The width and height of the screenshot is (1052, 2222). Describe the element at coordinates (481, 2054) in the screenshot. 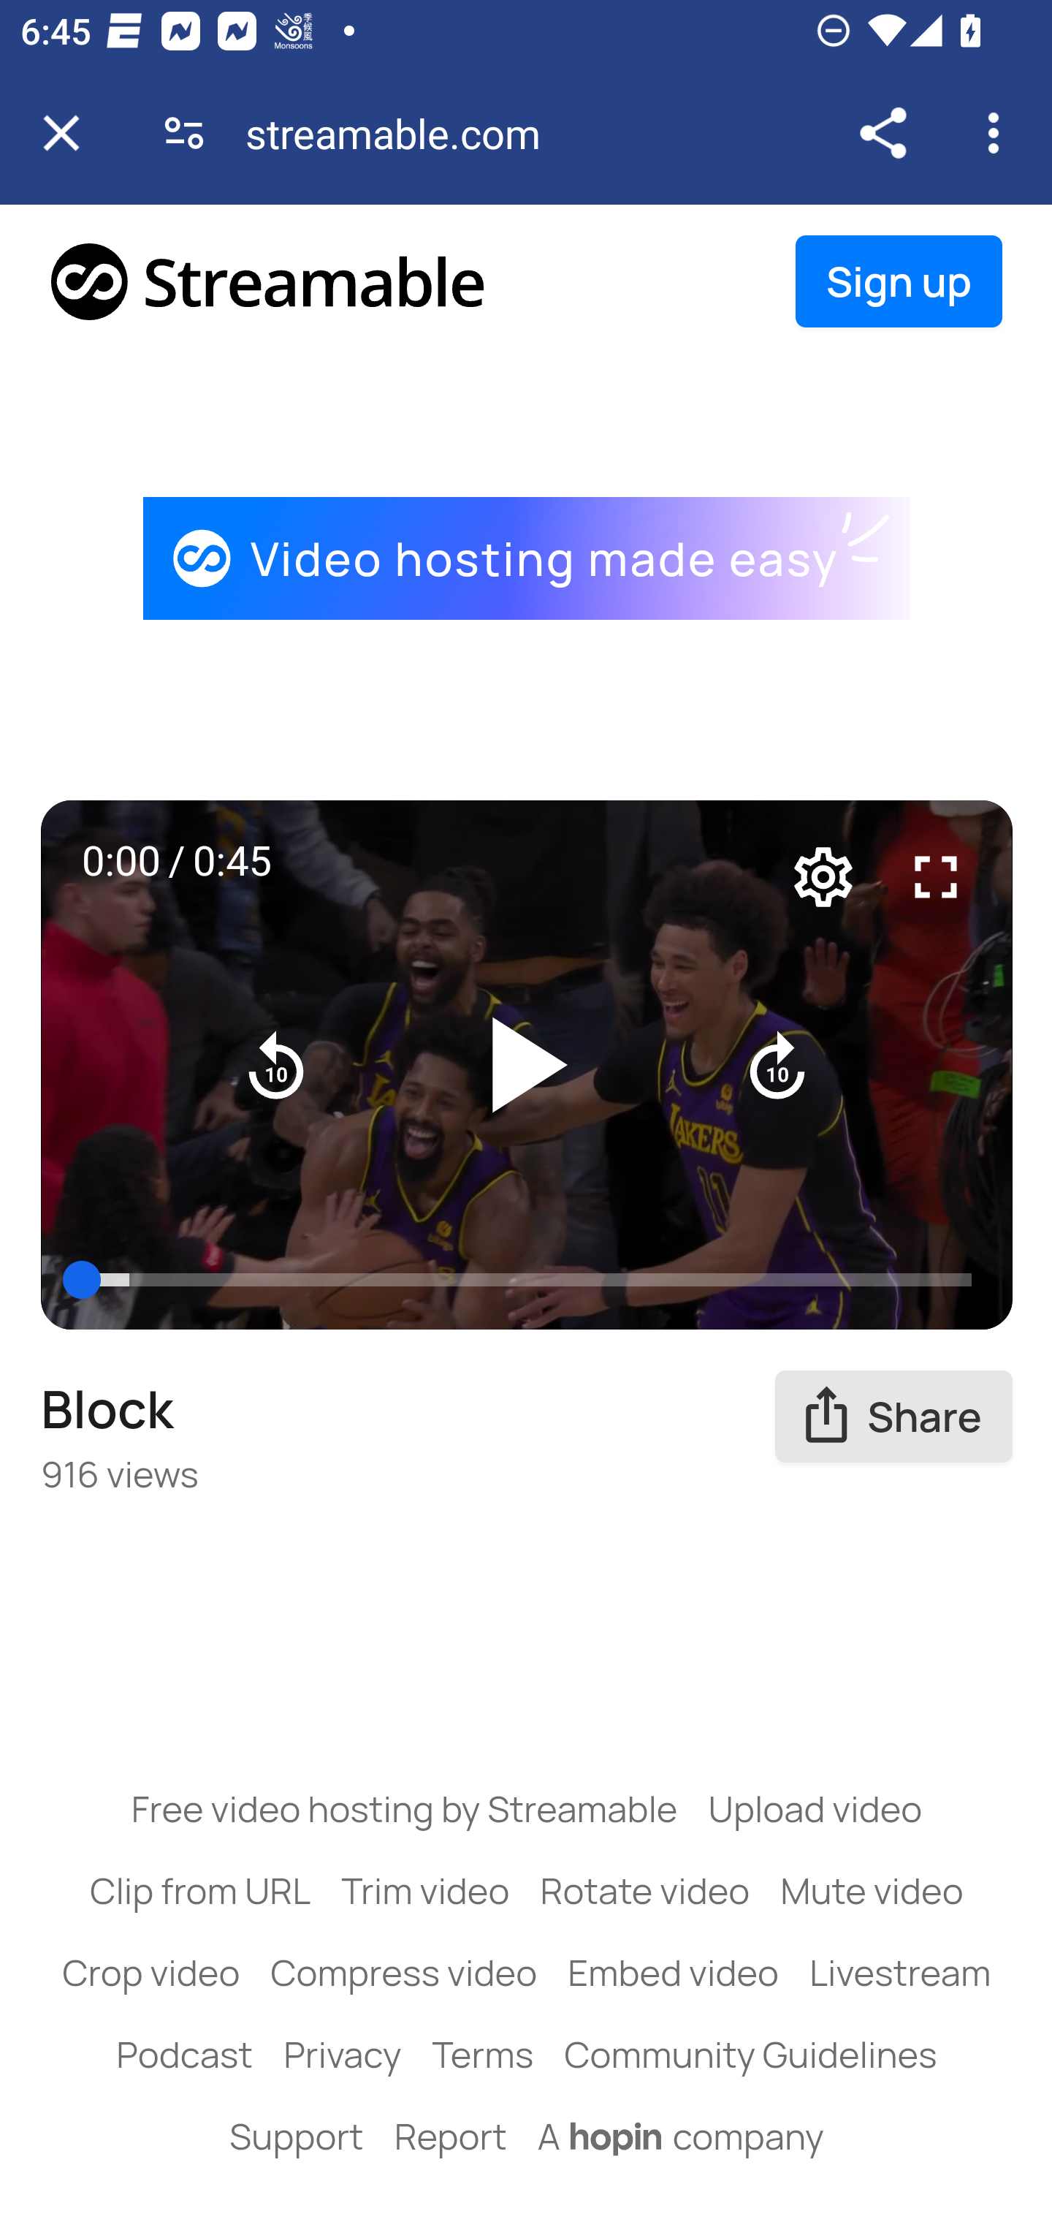

I see `Terms` at that location.